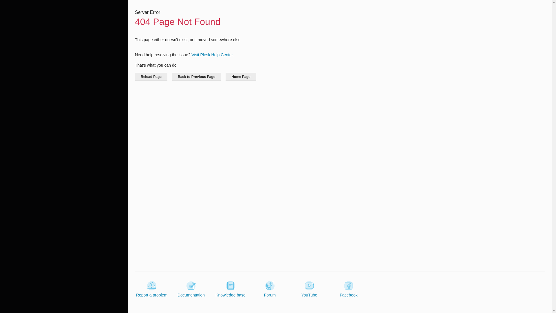 The height and width of the screenshot is (313, 556). Describe the element at coordinates (151, 77) in the screenshot. I see `Reload Page` at that location.